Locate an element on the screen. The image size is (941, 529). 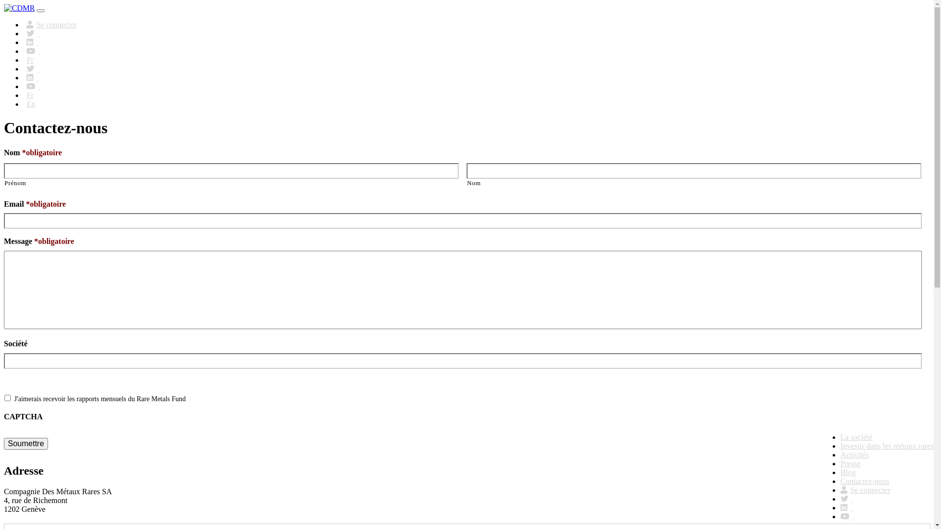
Se connecter is located at coordinates (52, 24).